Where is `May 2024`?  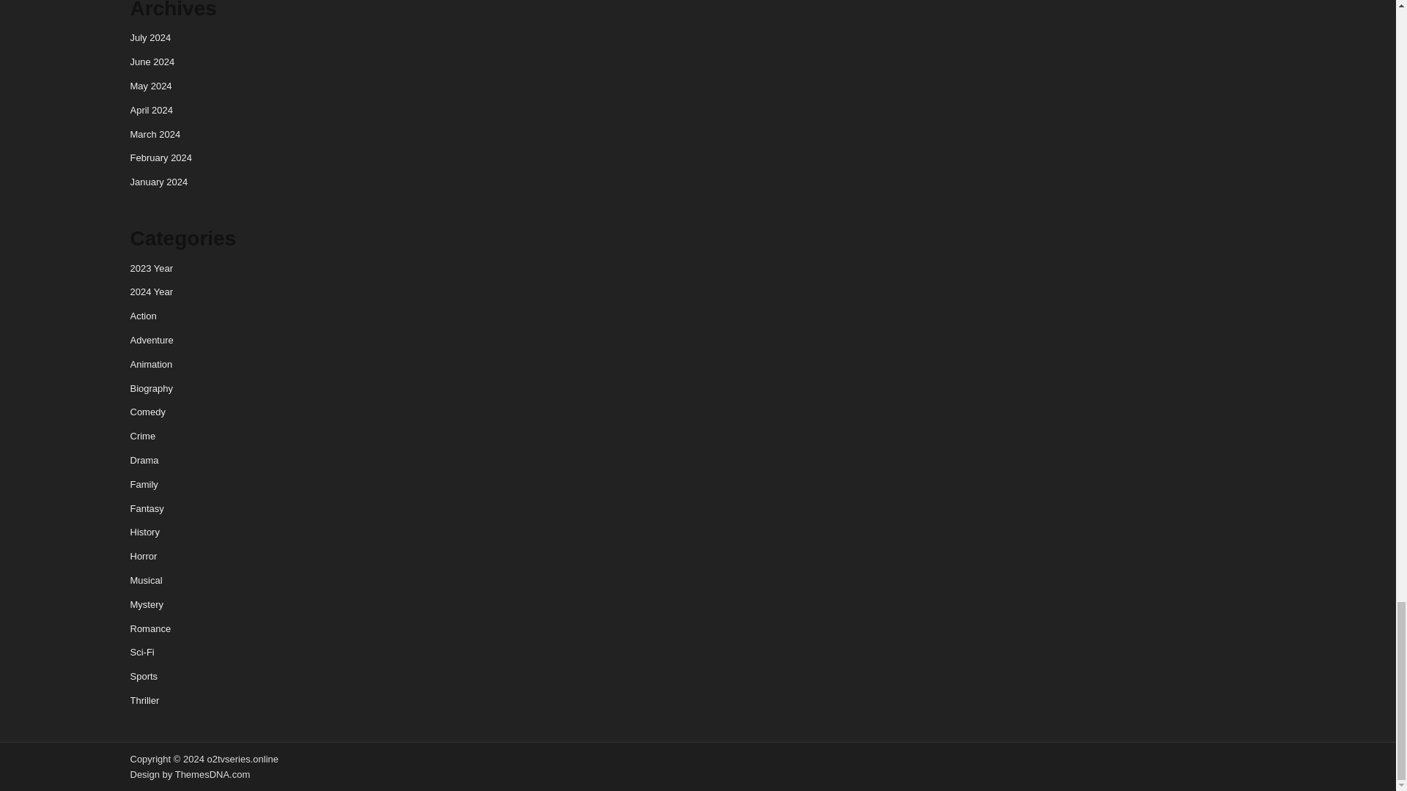 May 2024 is located at coordinates (151, 86).